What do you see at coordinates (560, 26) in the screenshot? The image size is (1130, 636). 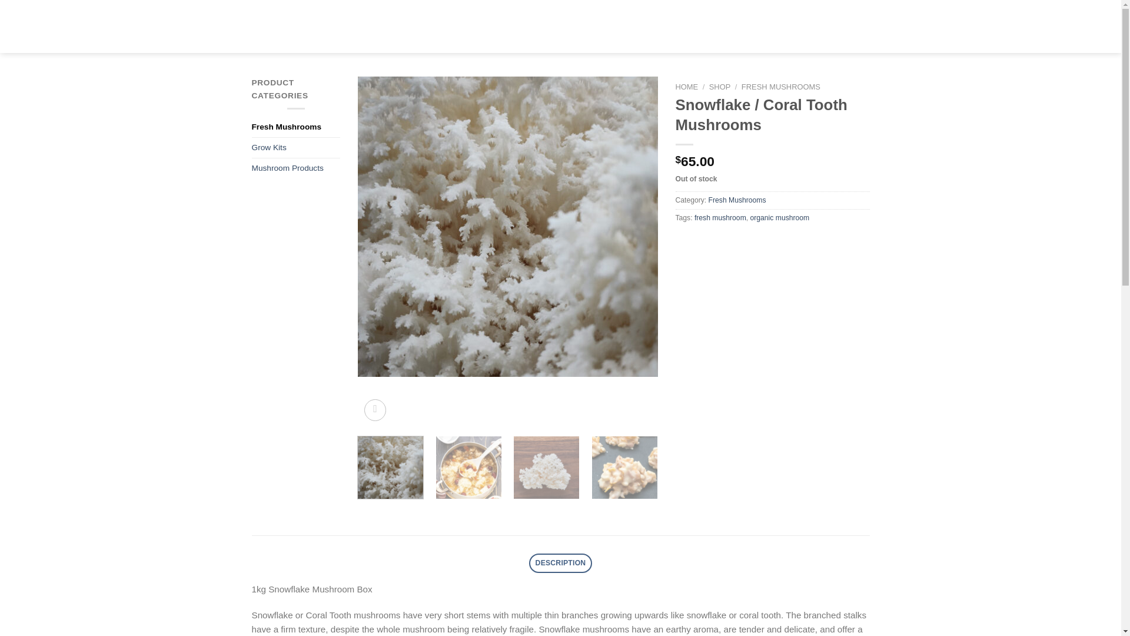 I see `Clever Mushroom - Australian Mushrooms` at bounding box center [560, 26].